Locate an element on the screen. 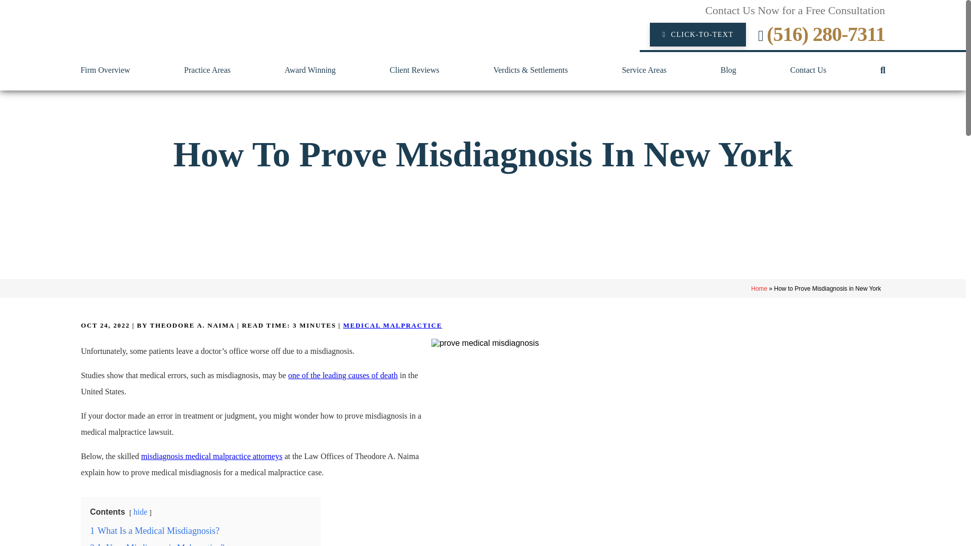 This screenshot has height=546, width=971. Client Reviews is located at coordinates (415, 70).